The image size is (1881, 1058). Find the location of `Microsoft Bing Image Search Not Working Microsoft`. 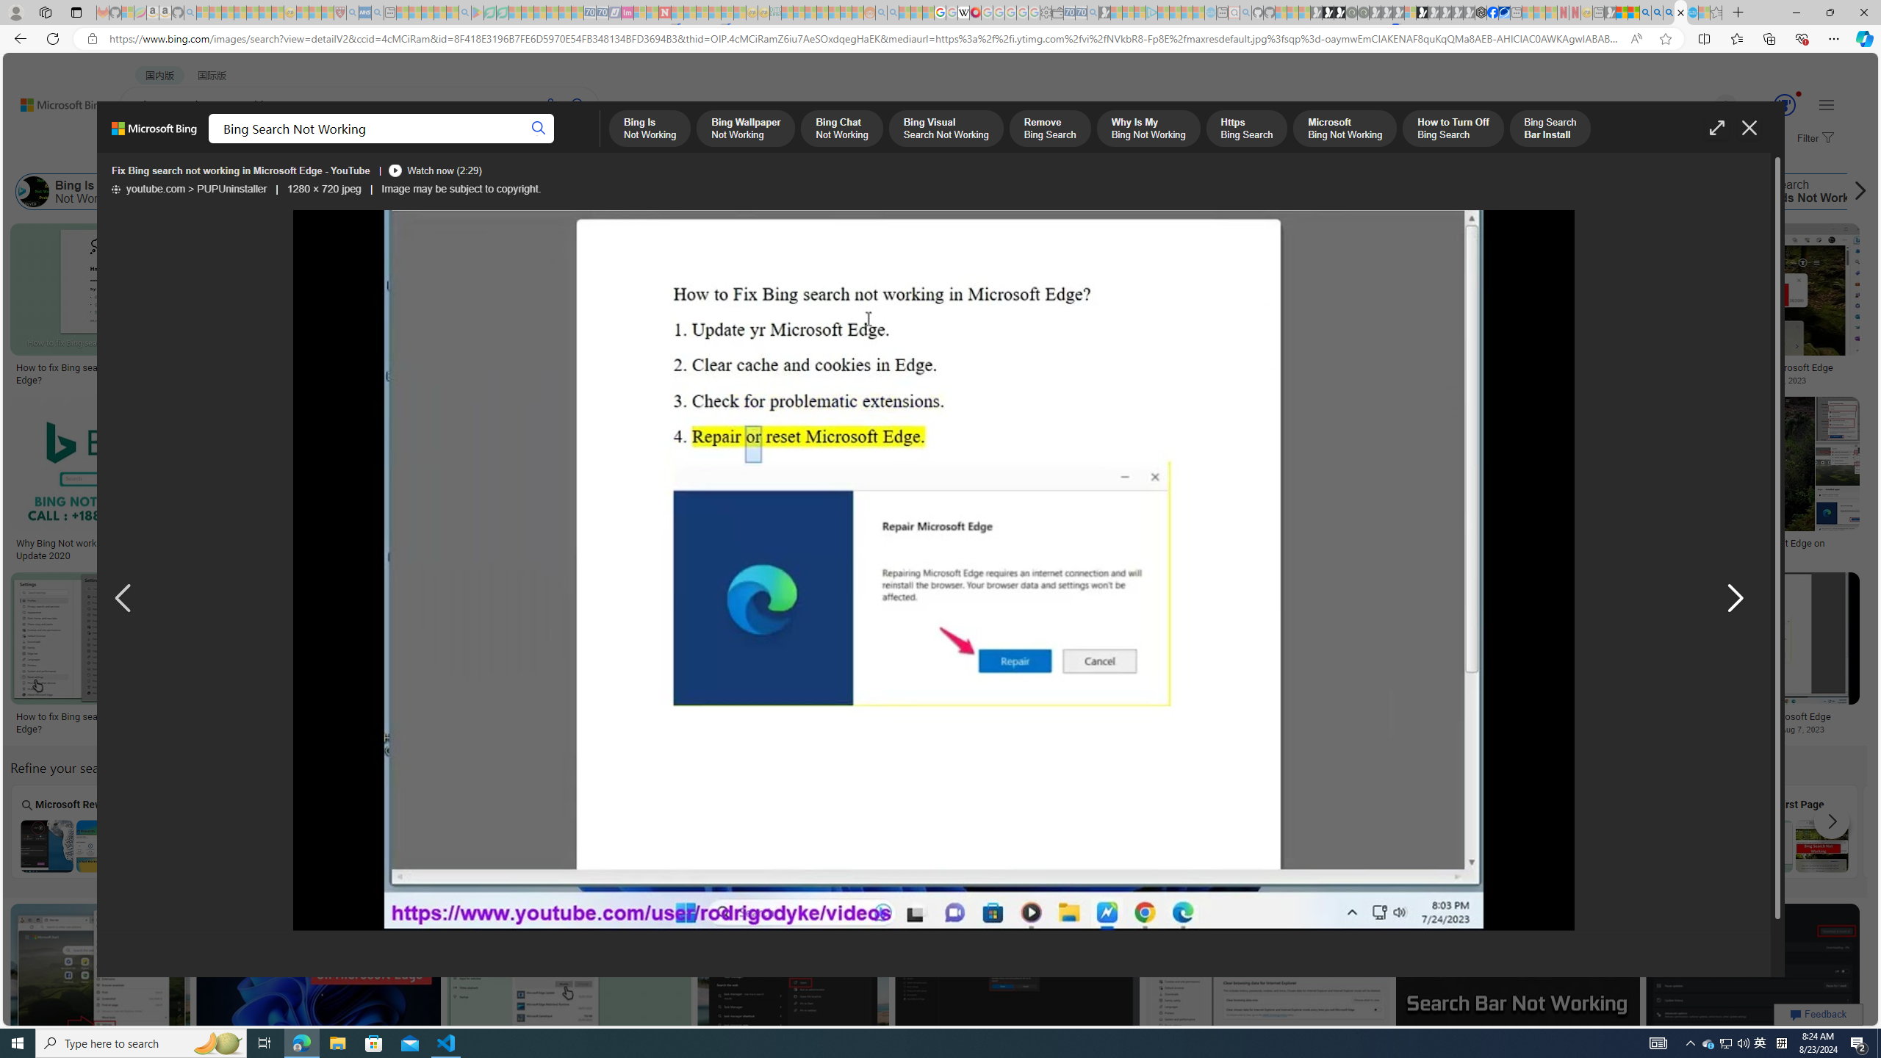

Microsoft Bing Image Search Not Working Microsoft is located at coordinates (1927, 832).